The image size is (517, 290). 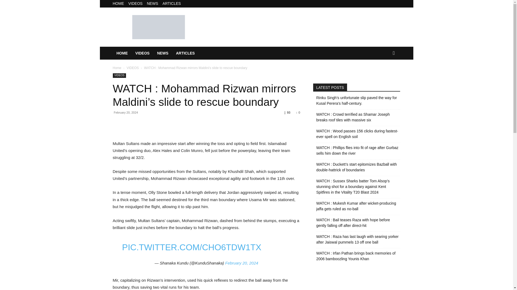 I want to click on ARTICLES, so click(x=185, y=53).